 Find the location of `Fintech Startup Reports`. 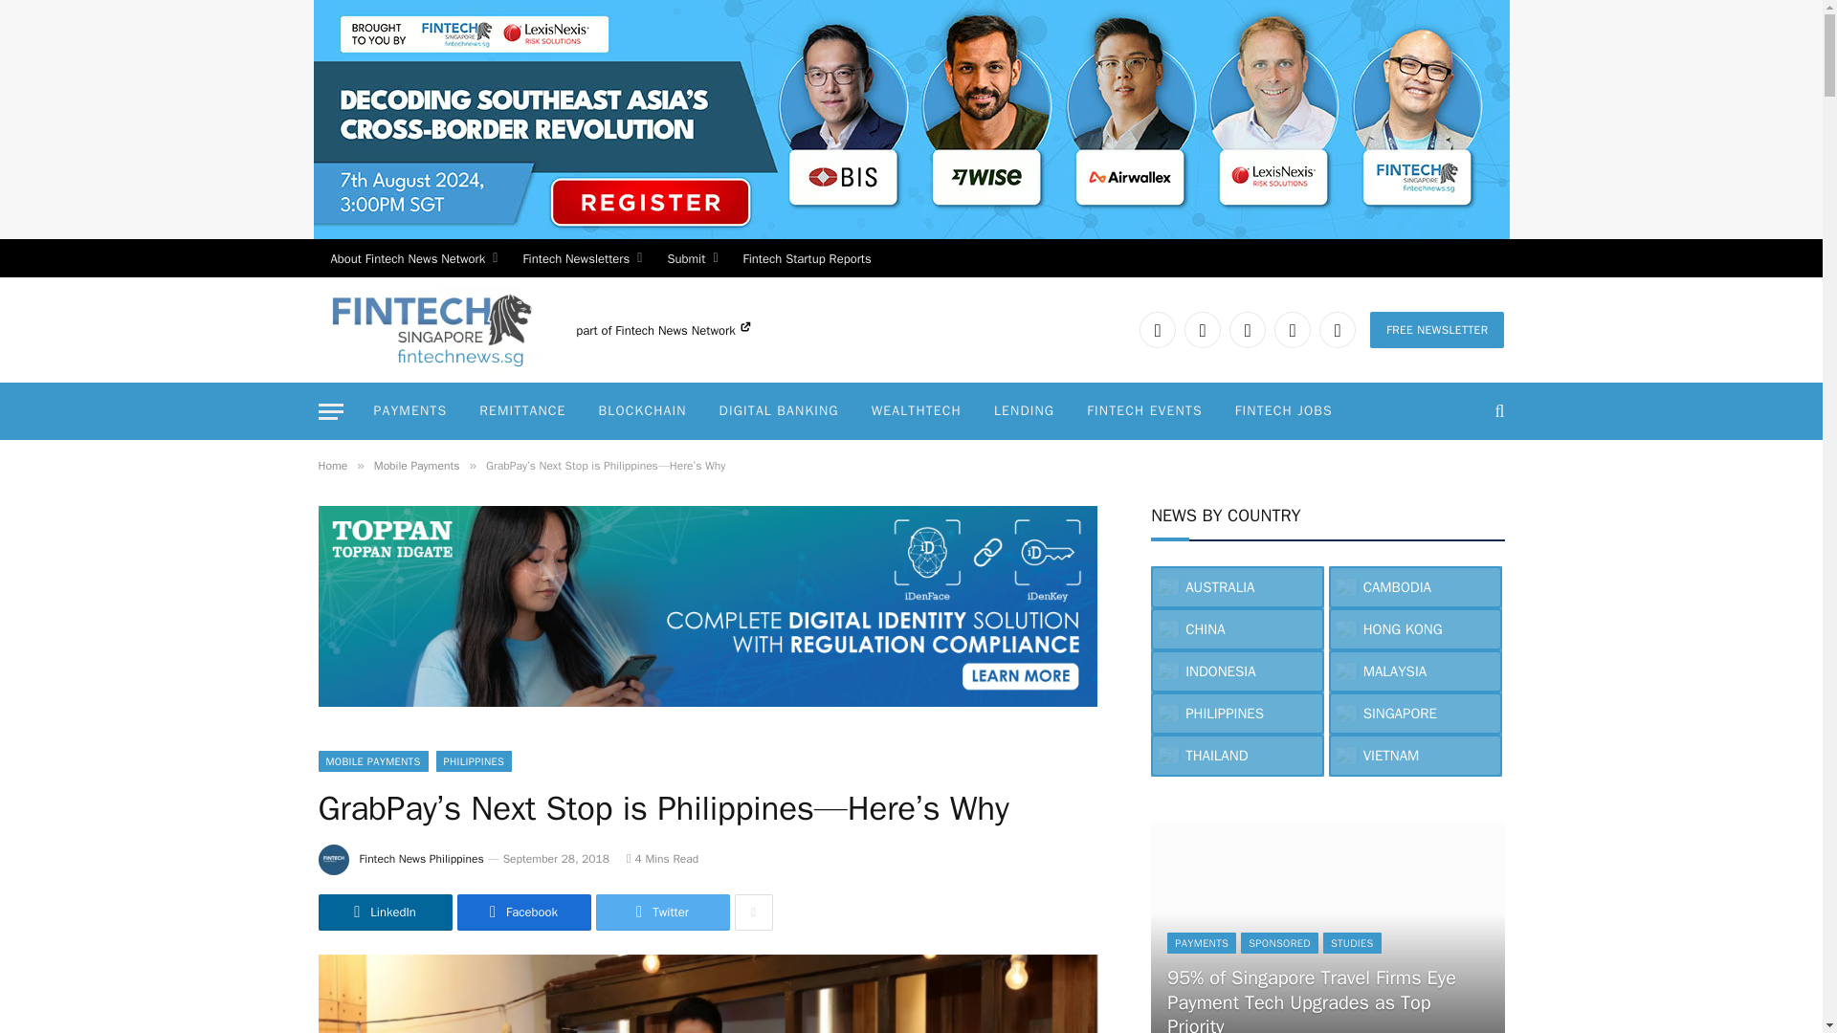

Fintech Startup Reports is located at coordinates (808, 258).